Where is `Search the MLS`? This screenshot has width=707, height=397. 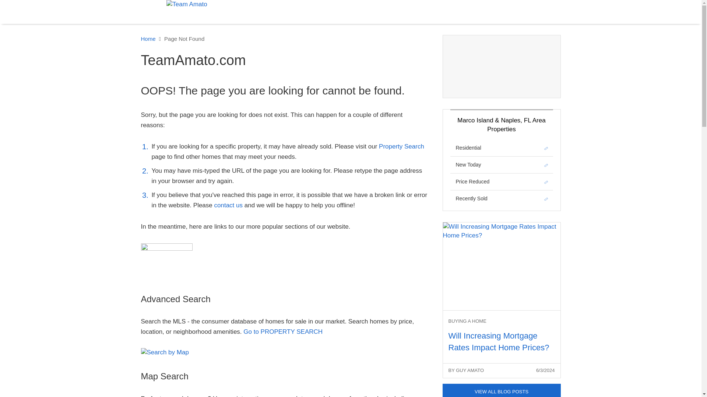 Search the MLS is located at coordinates (401, 146).